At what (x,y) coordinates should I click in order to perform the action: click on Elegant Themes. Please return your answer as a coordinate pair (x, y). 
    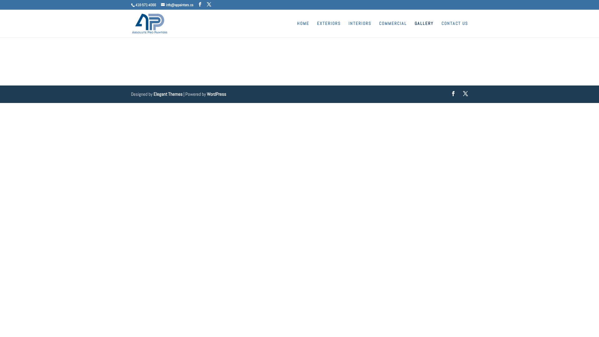
    Looking at the image, I should click on (168, 94).